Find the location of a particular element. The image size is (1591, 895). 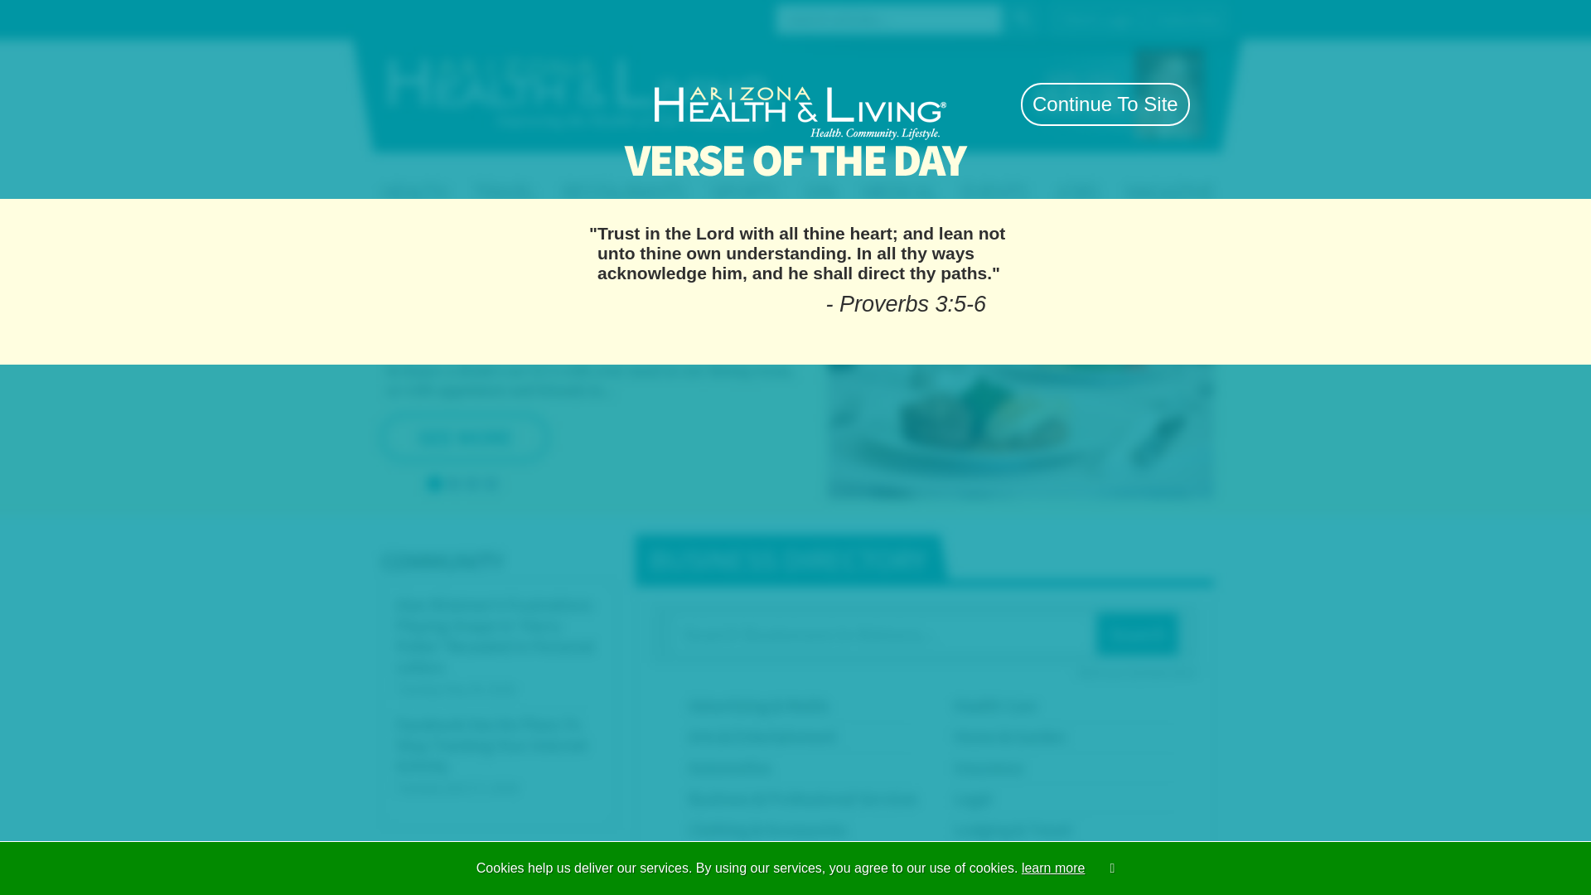

TRAVEL is located at coordinates (719, 176).